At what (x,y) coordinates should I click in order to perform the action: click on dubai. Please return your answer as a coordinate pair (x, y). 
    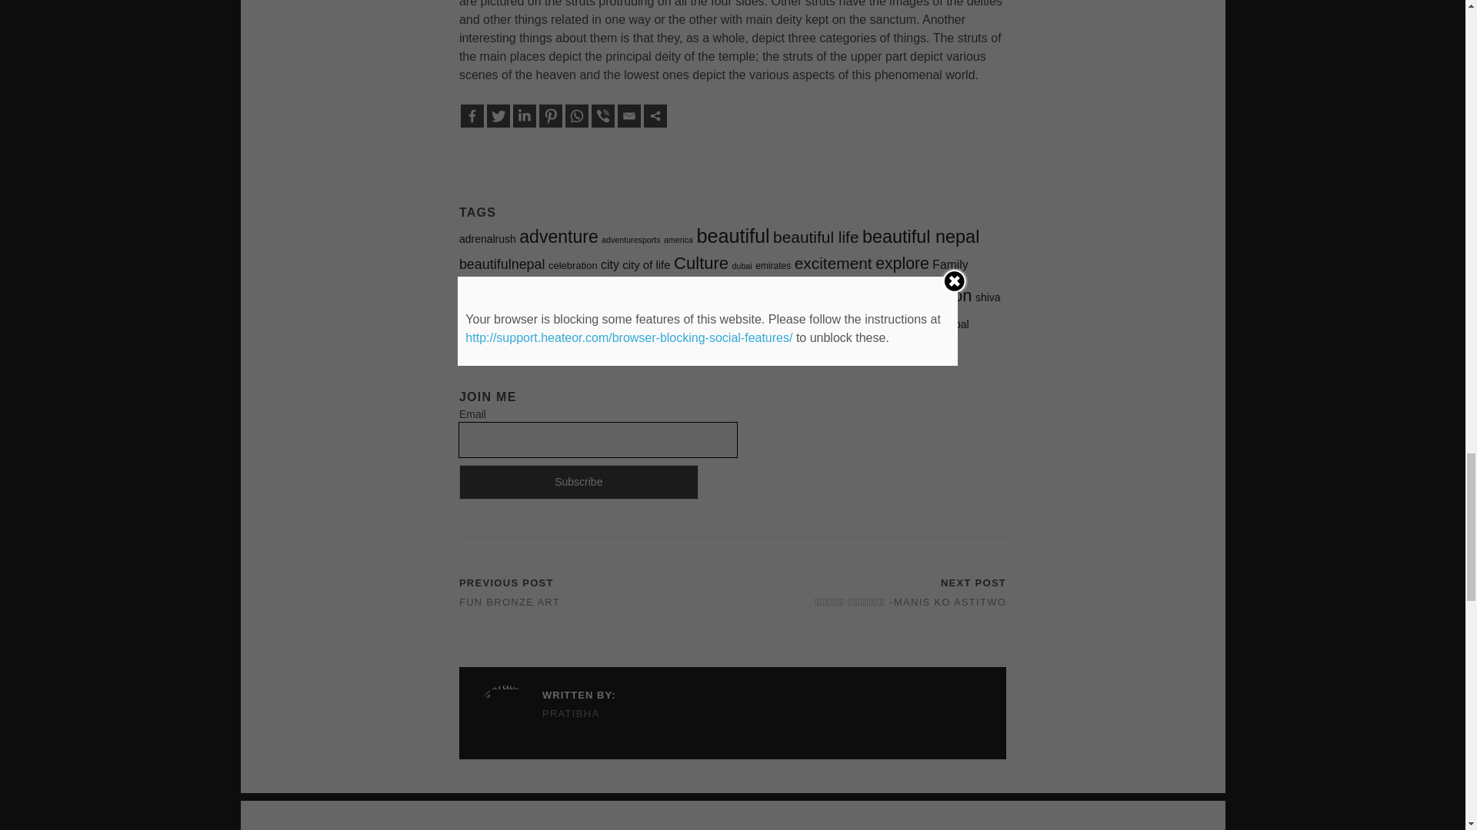
    Looking at the image, I should click on (742, 266).